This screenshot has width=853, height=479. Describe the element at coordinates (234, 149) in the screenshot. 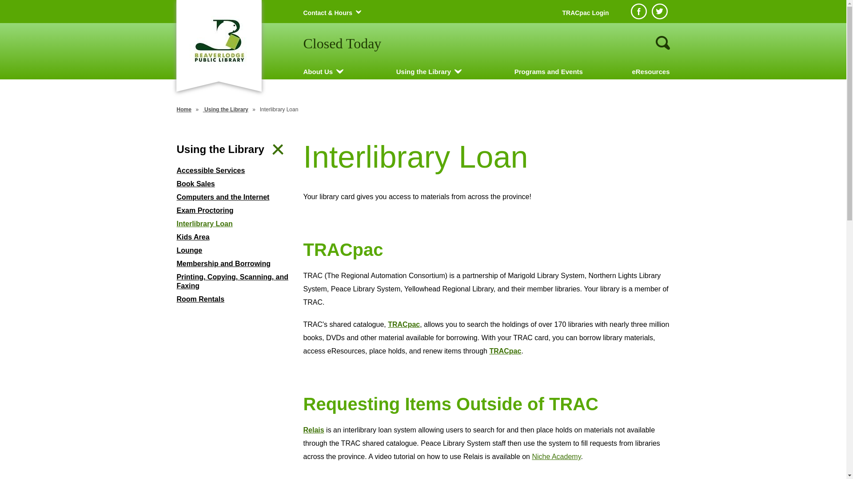

I see `Using the Library
Toggle navigation` at that location.